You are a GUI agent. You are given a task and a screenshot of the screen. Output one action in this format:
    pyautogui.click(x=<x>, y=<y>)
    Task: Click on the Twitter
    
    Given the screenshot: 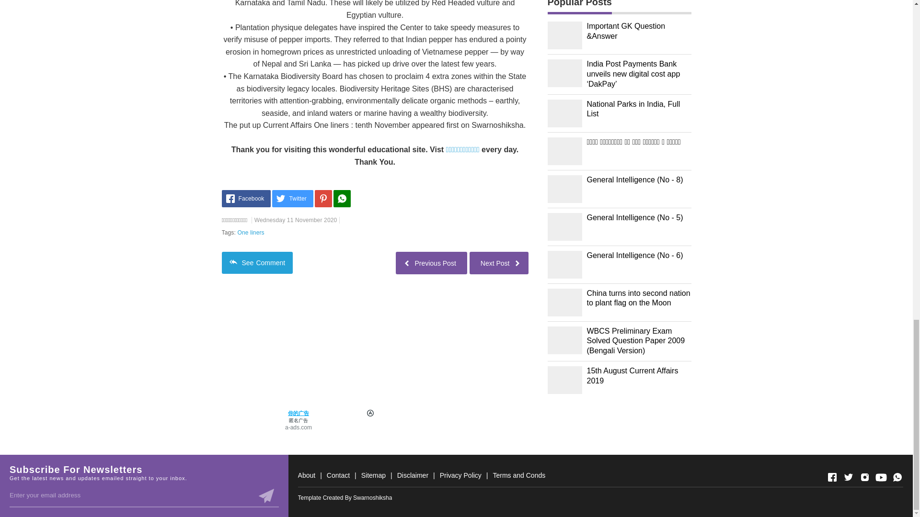 What is the action you would take?
    pyautogui.click(x=292, y=199)
    